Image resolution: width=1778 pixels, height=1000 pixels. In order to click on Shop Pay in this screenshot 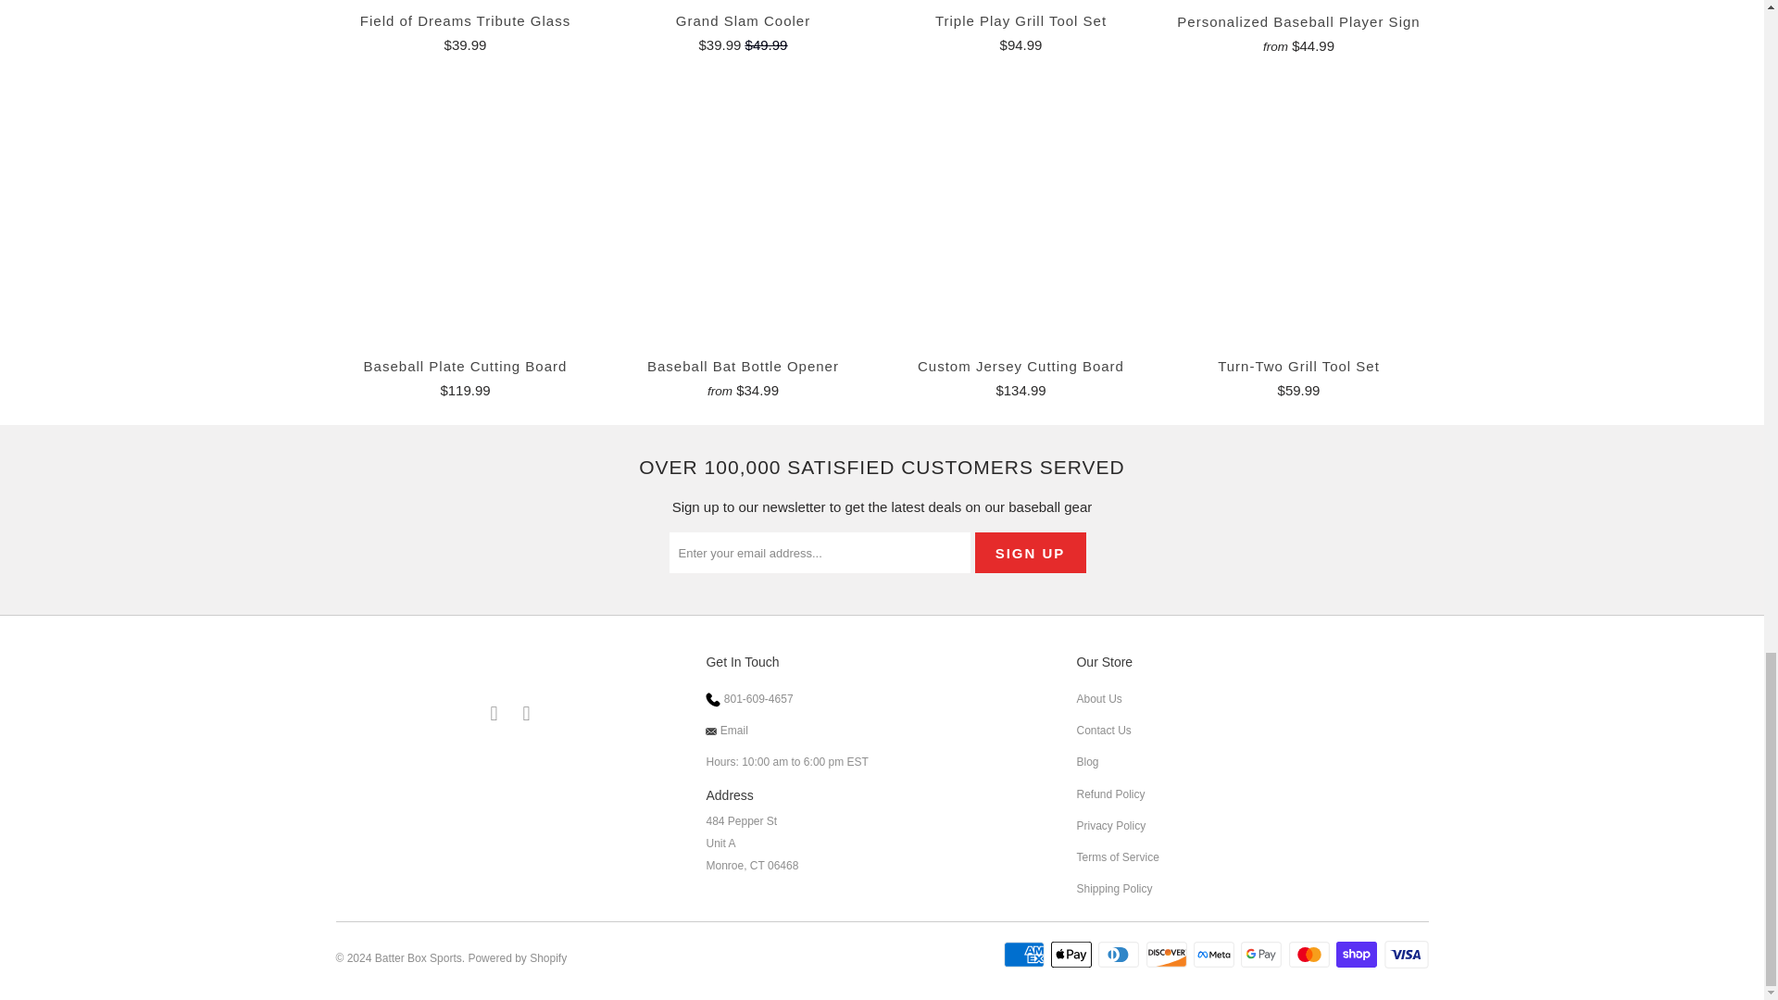, I will do `click(1359, 955)`.